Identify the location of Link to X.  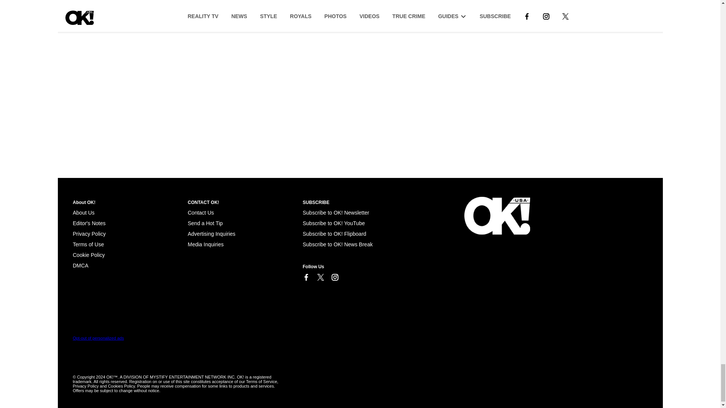
(320, 277).